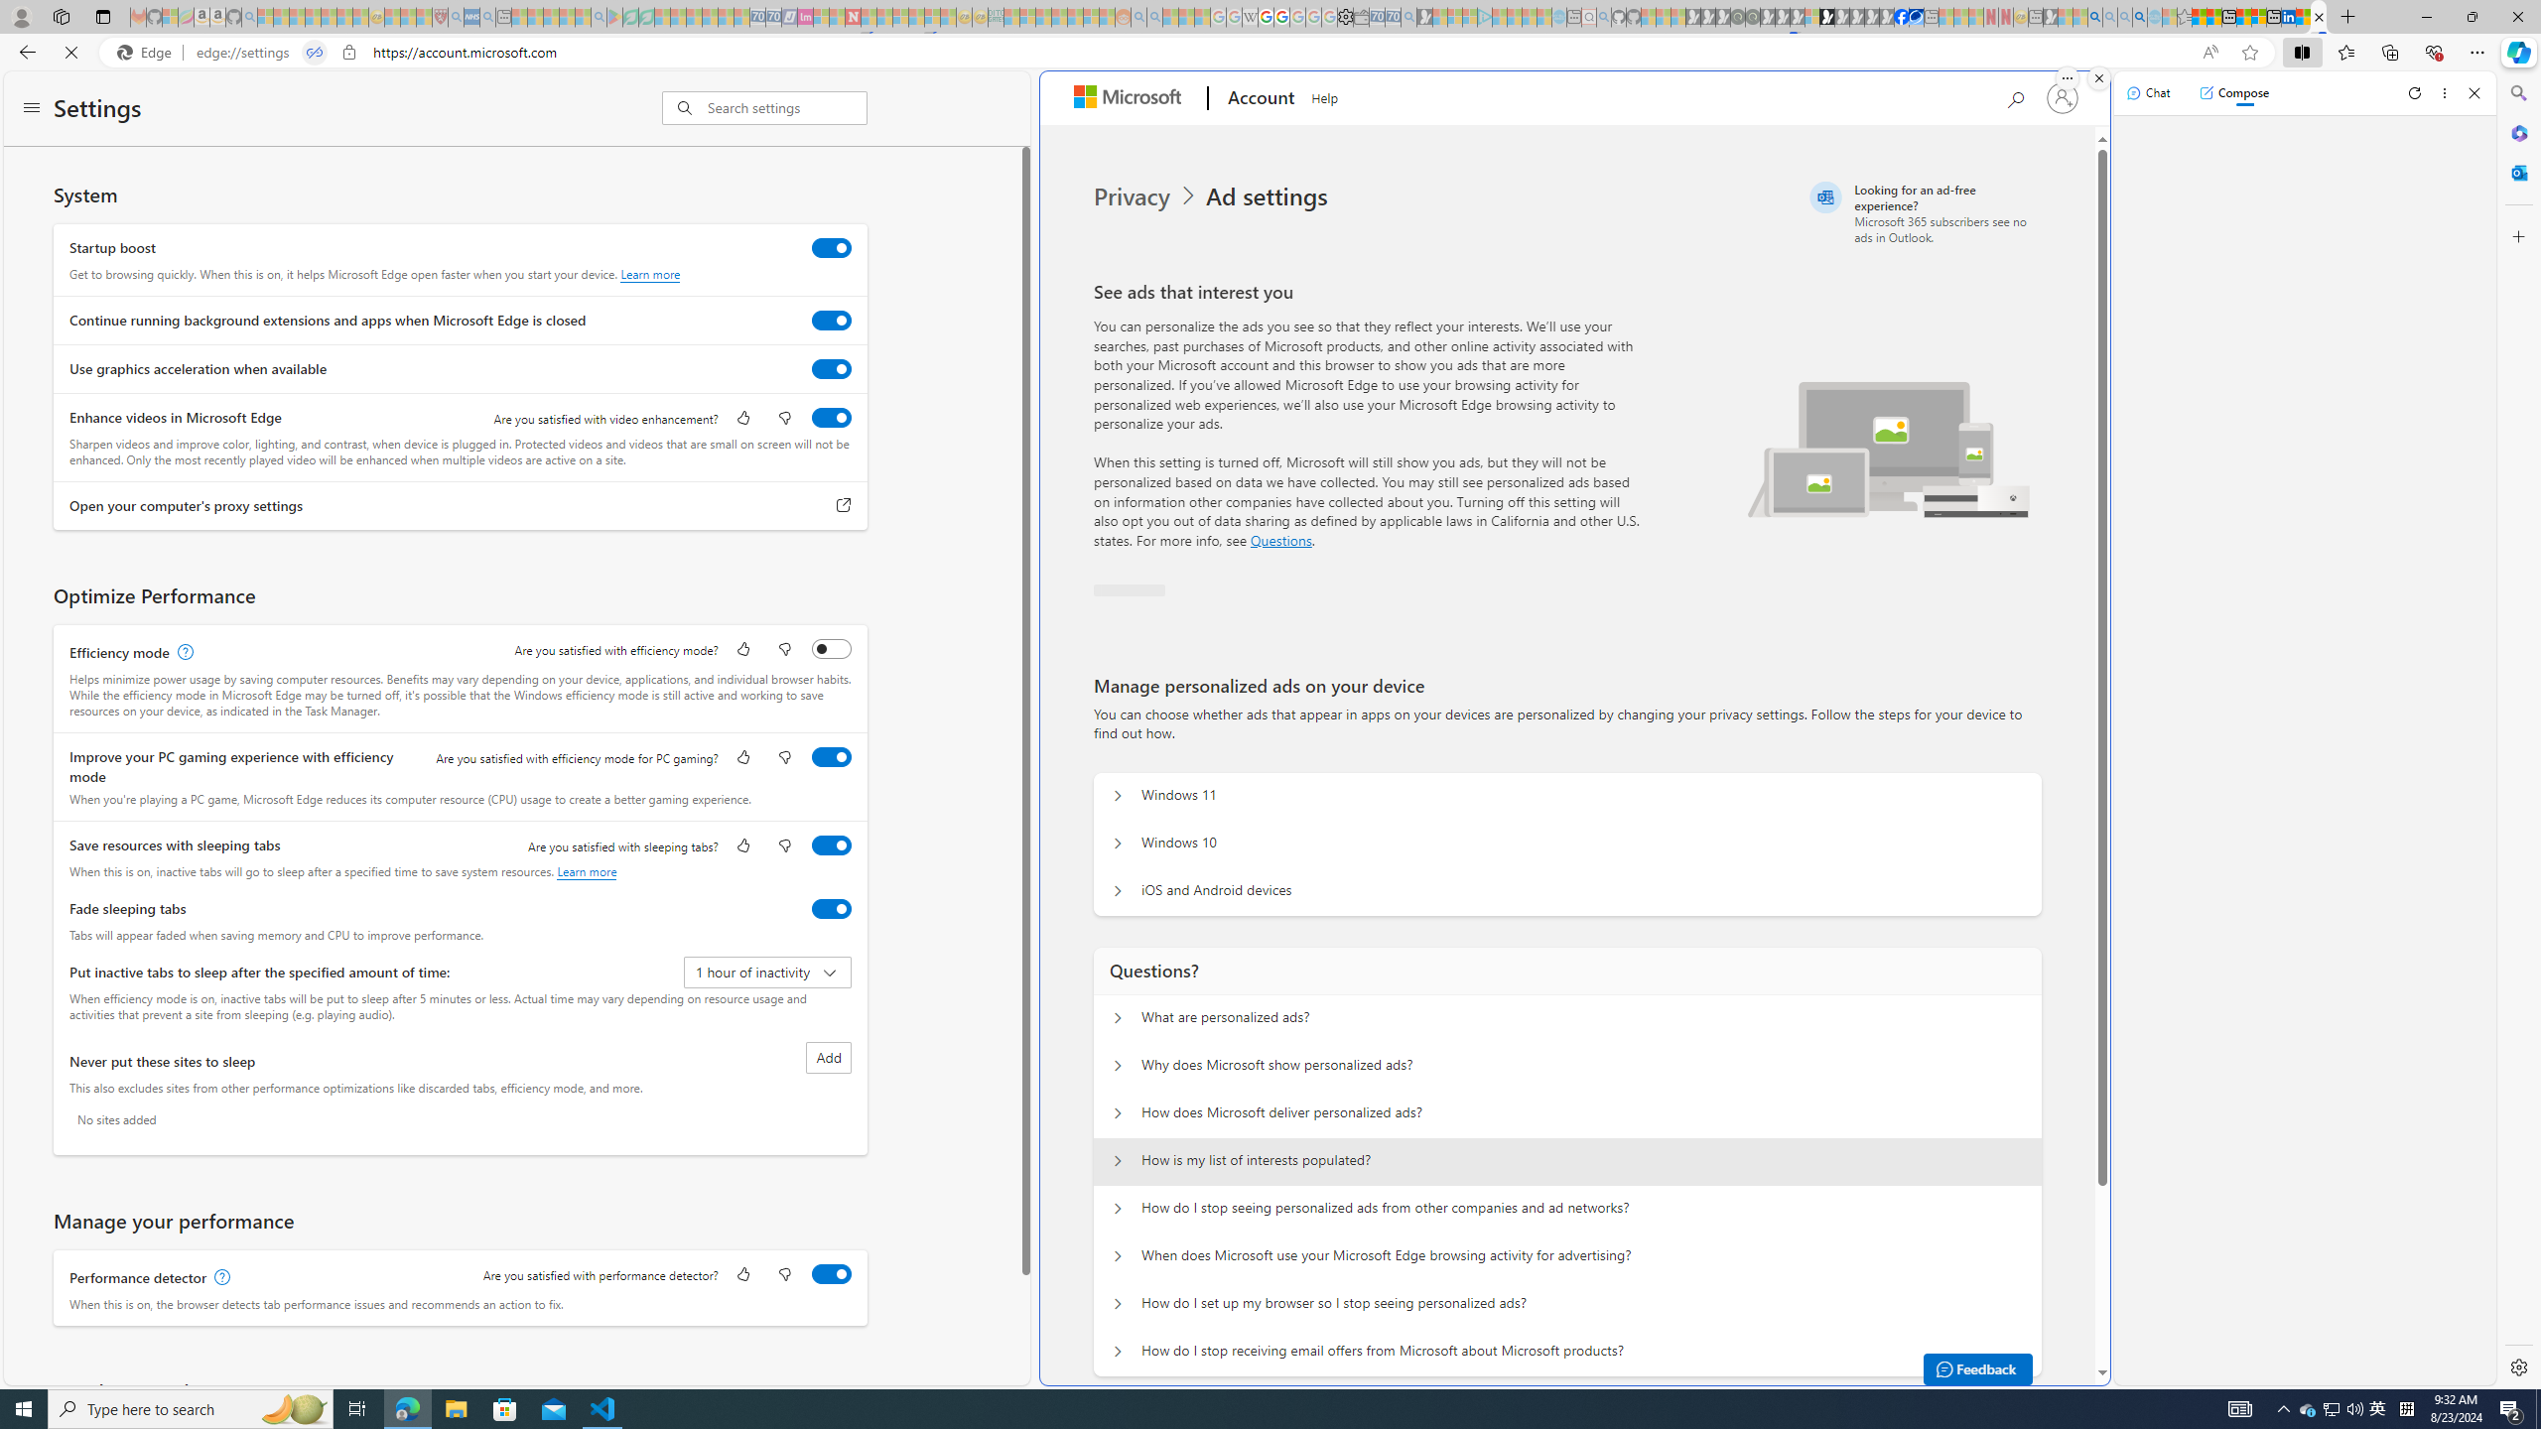 The image size is (2541, 1429). Describe the element at coordinates (885, 17) in the screenshot. I see `14 Common Myths Debunked By Scientific Facts - Sleeping` at that location.